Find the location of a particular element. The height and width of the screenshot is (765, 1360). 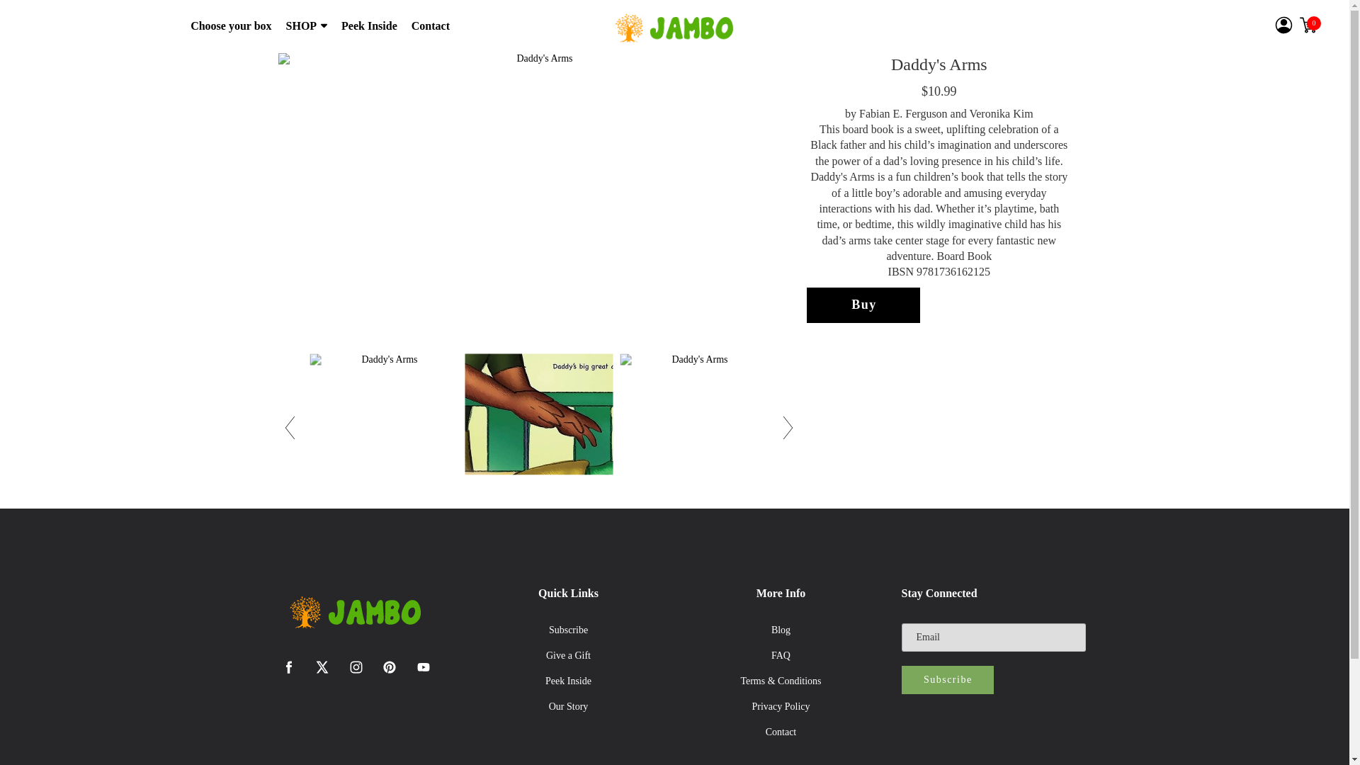

Give a Gift is located at coordinates (568, 656).